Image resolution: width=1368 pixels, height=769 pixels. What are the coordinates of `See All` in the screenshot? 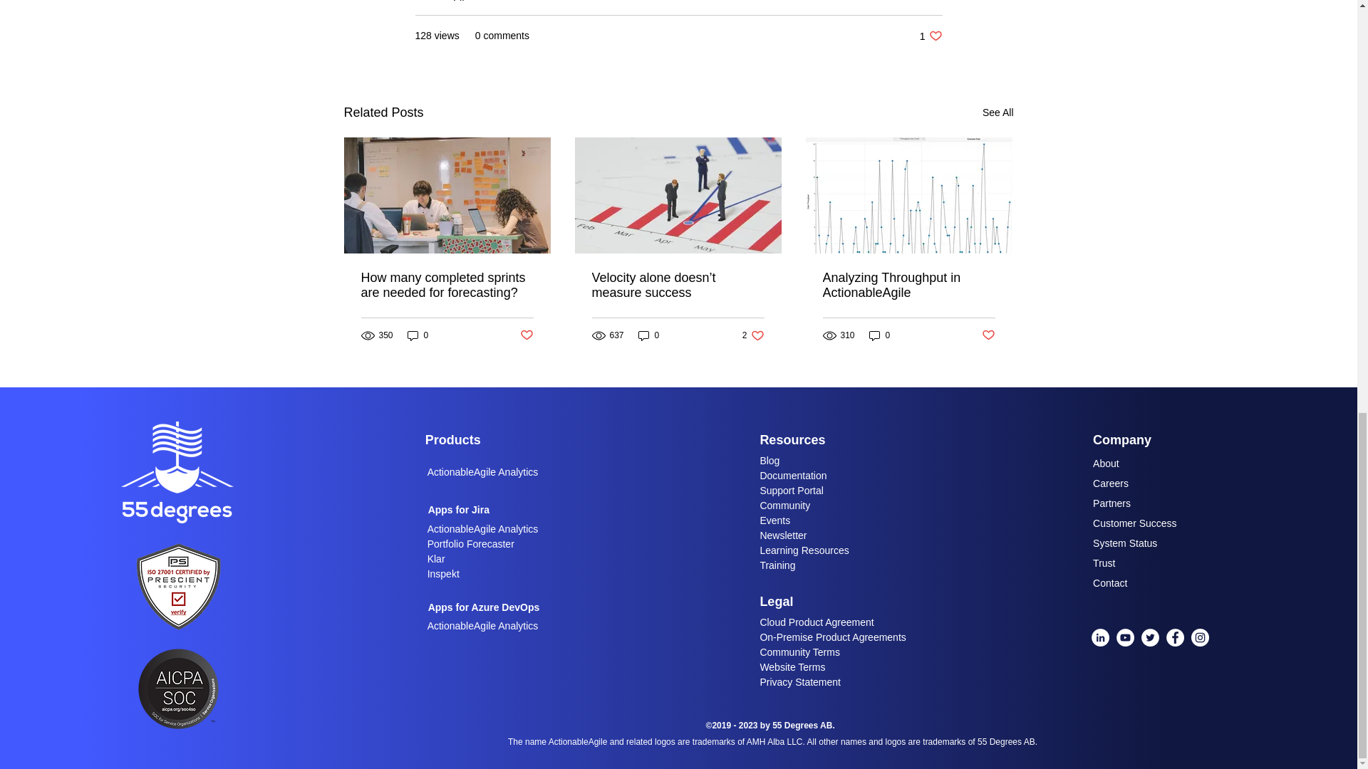 It's located at (997, 113).